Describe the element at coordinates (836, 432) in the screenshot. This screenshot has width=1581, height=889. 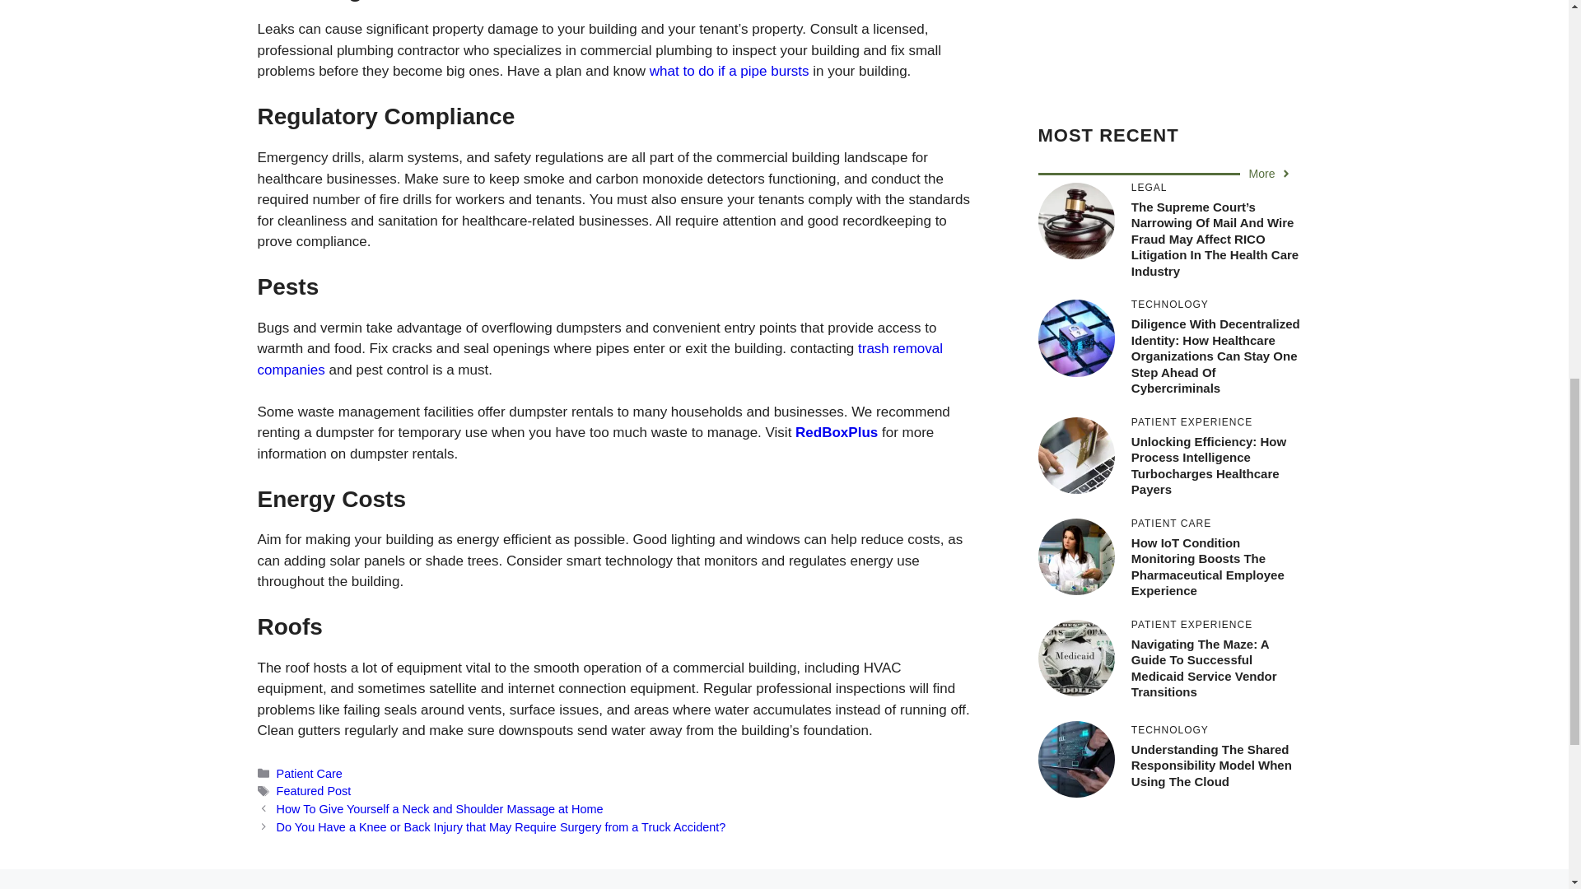
I see `RedBoxPlus` at that location.